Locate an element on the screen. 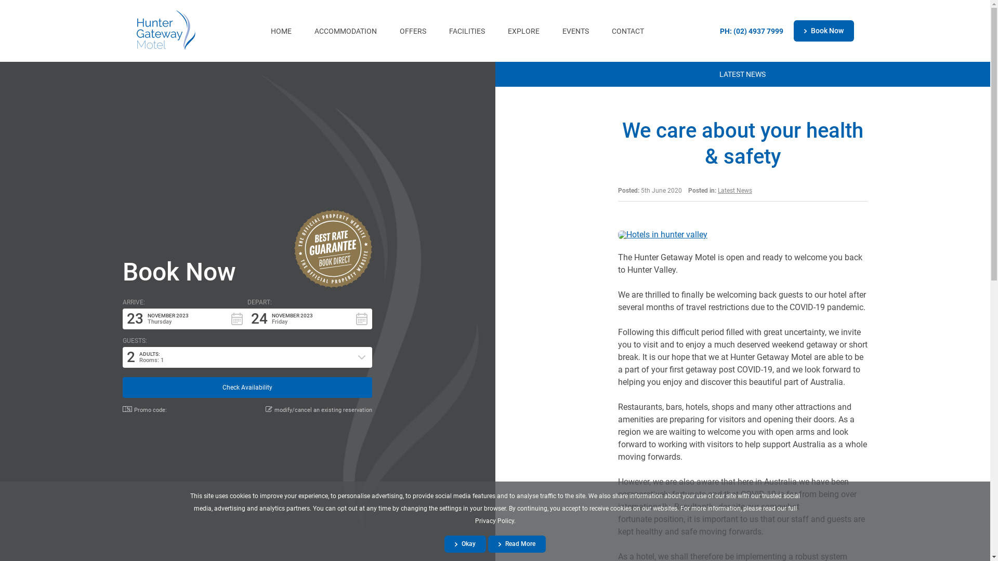  Okay is located at coordinates (465, 544).